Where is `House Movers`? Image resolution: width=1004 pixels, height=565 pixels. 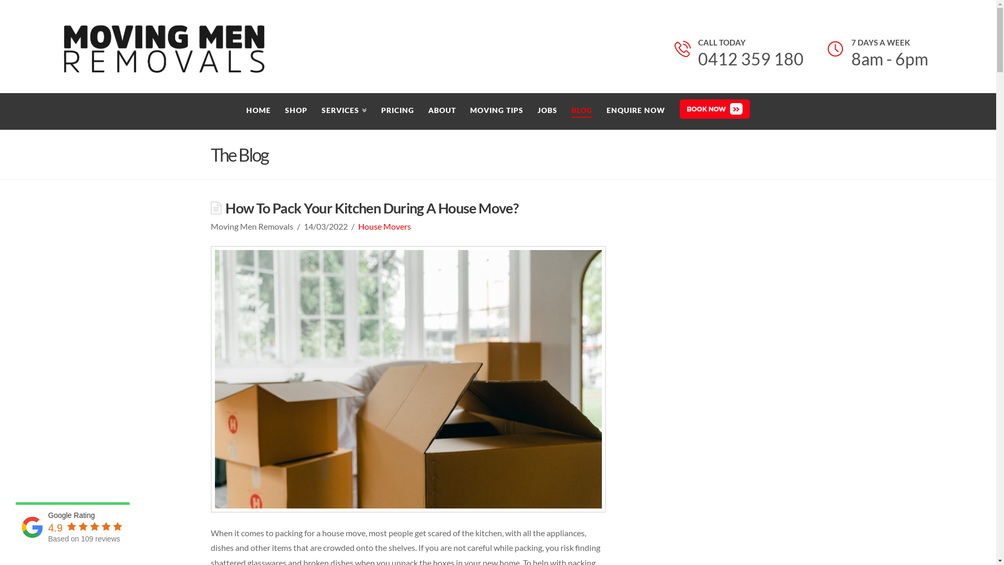 House Movers is located at coordinates (385, 226).